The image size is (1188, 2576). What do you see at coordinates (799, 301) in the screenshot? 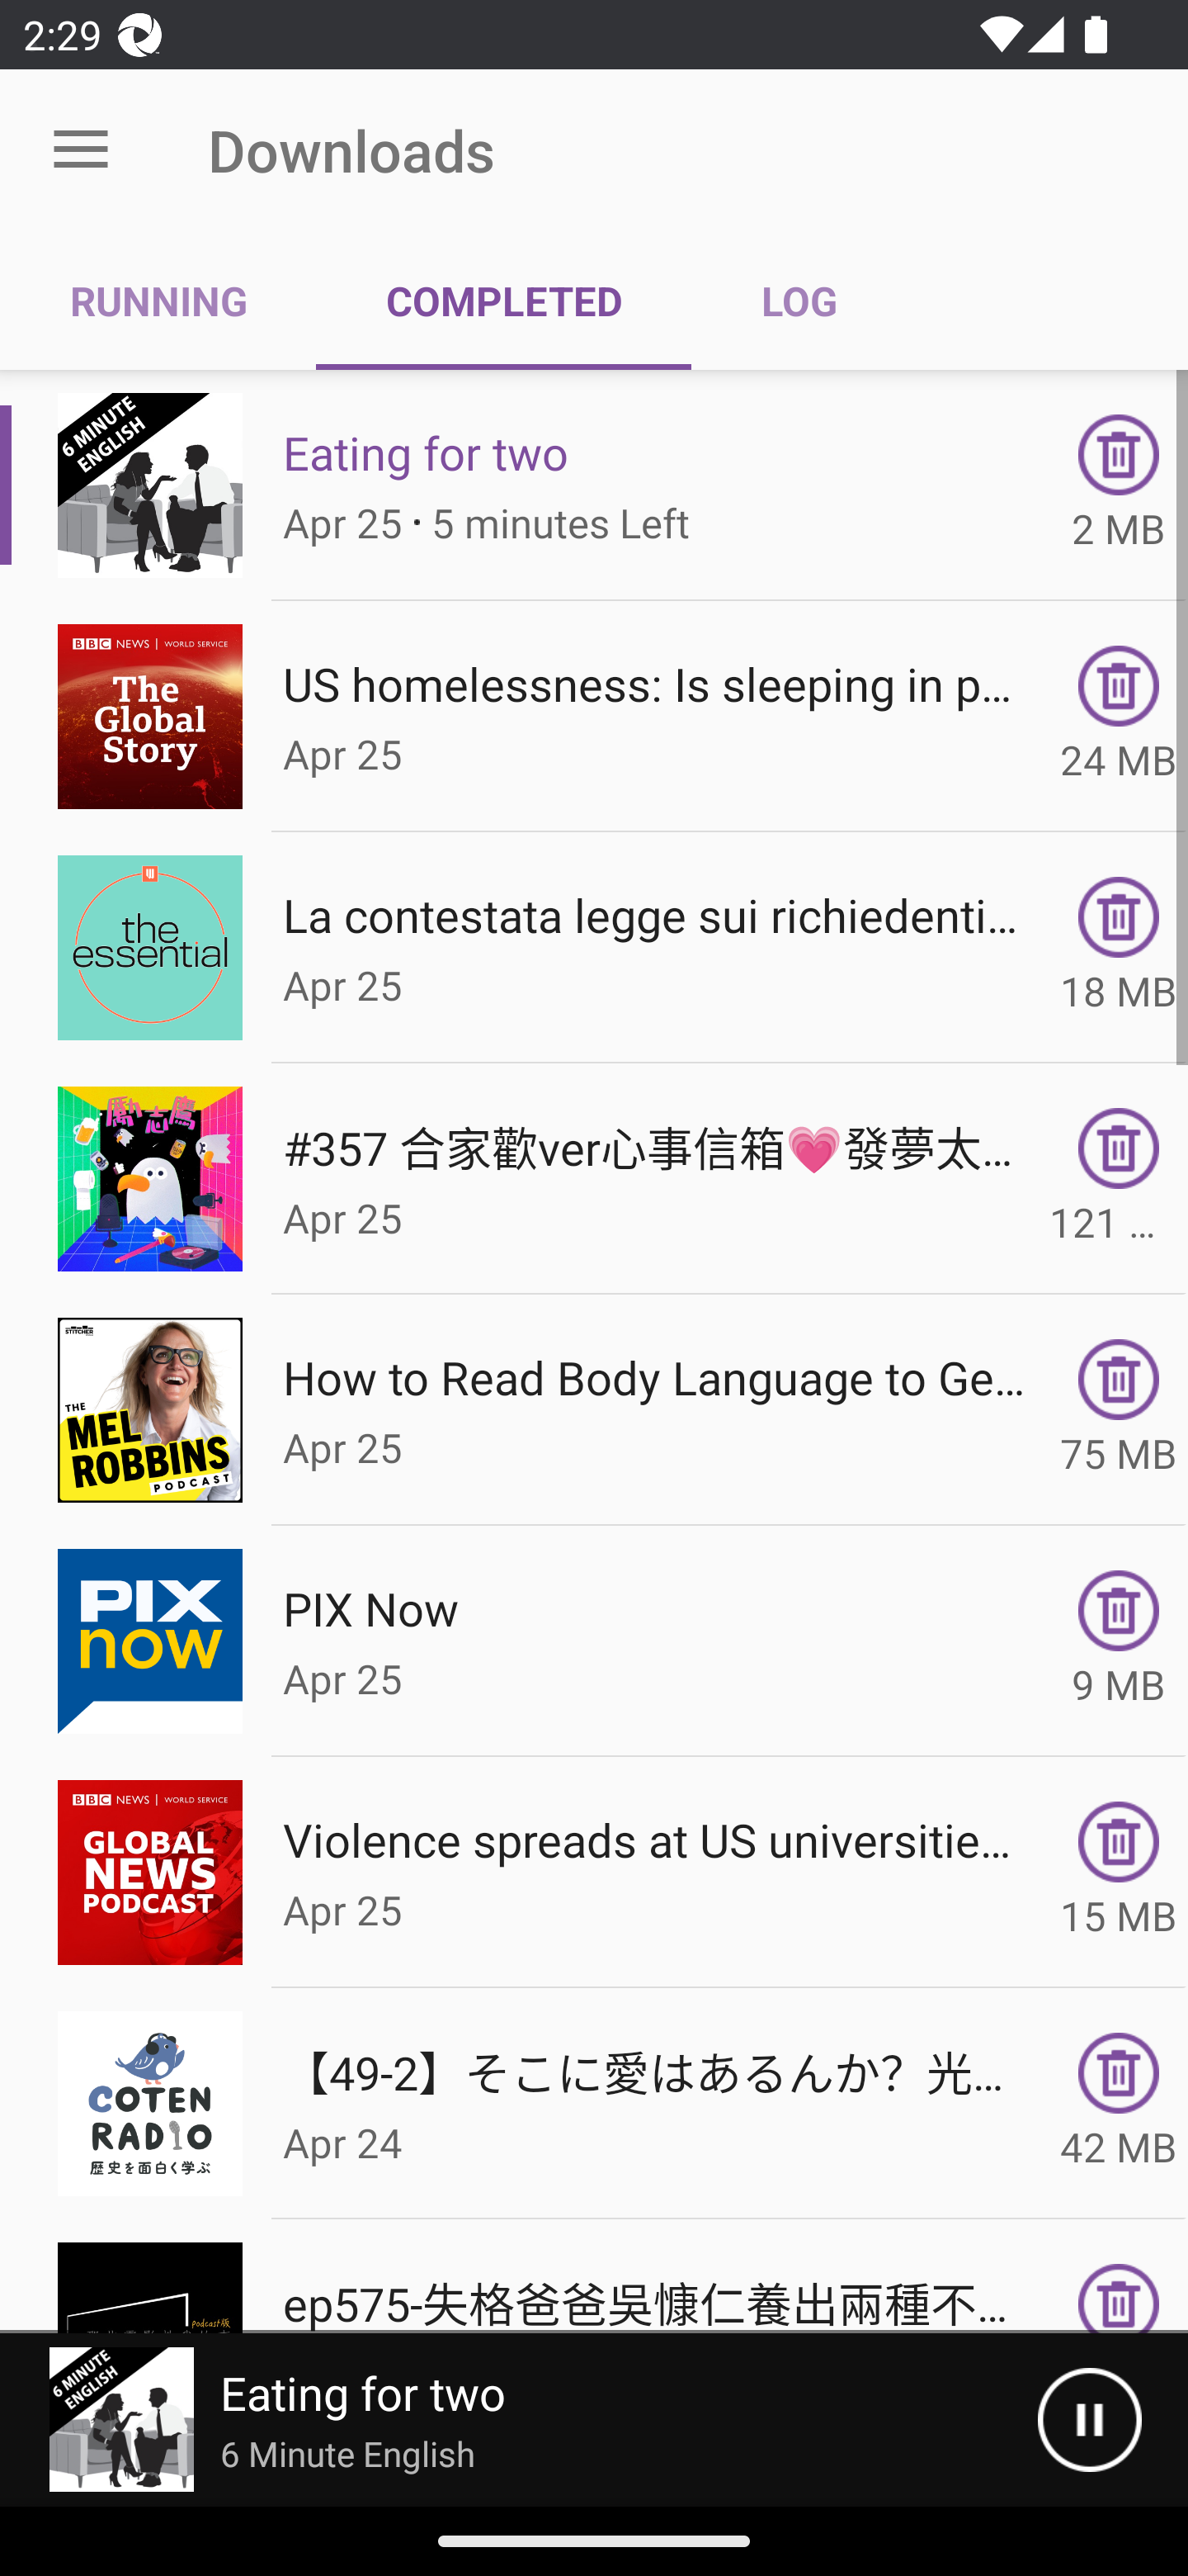
I see `LOG` at bounding box center [799, 301].